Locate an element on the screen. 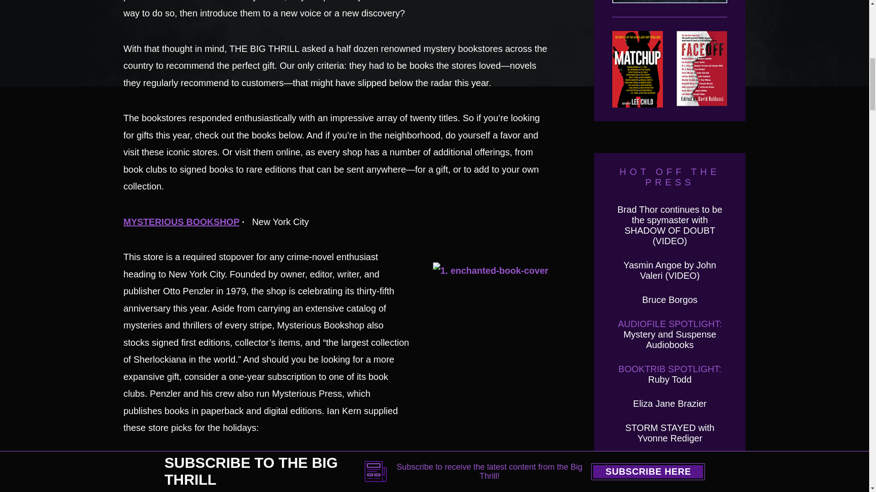 Image resolution: width=876 pixels, height=492 pixels. Motive for Murder by Ray Collins is located at coordinates (670, 8).